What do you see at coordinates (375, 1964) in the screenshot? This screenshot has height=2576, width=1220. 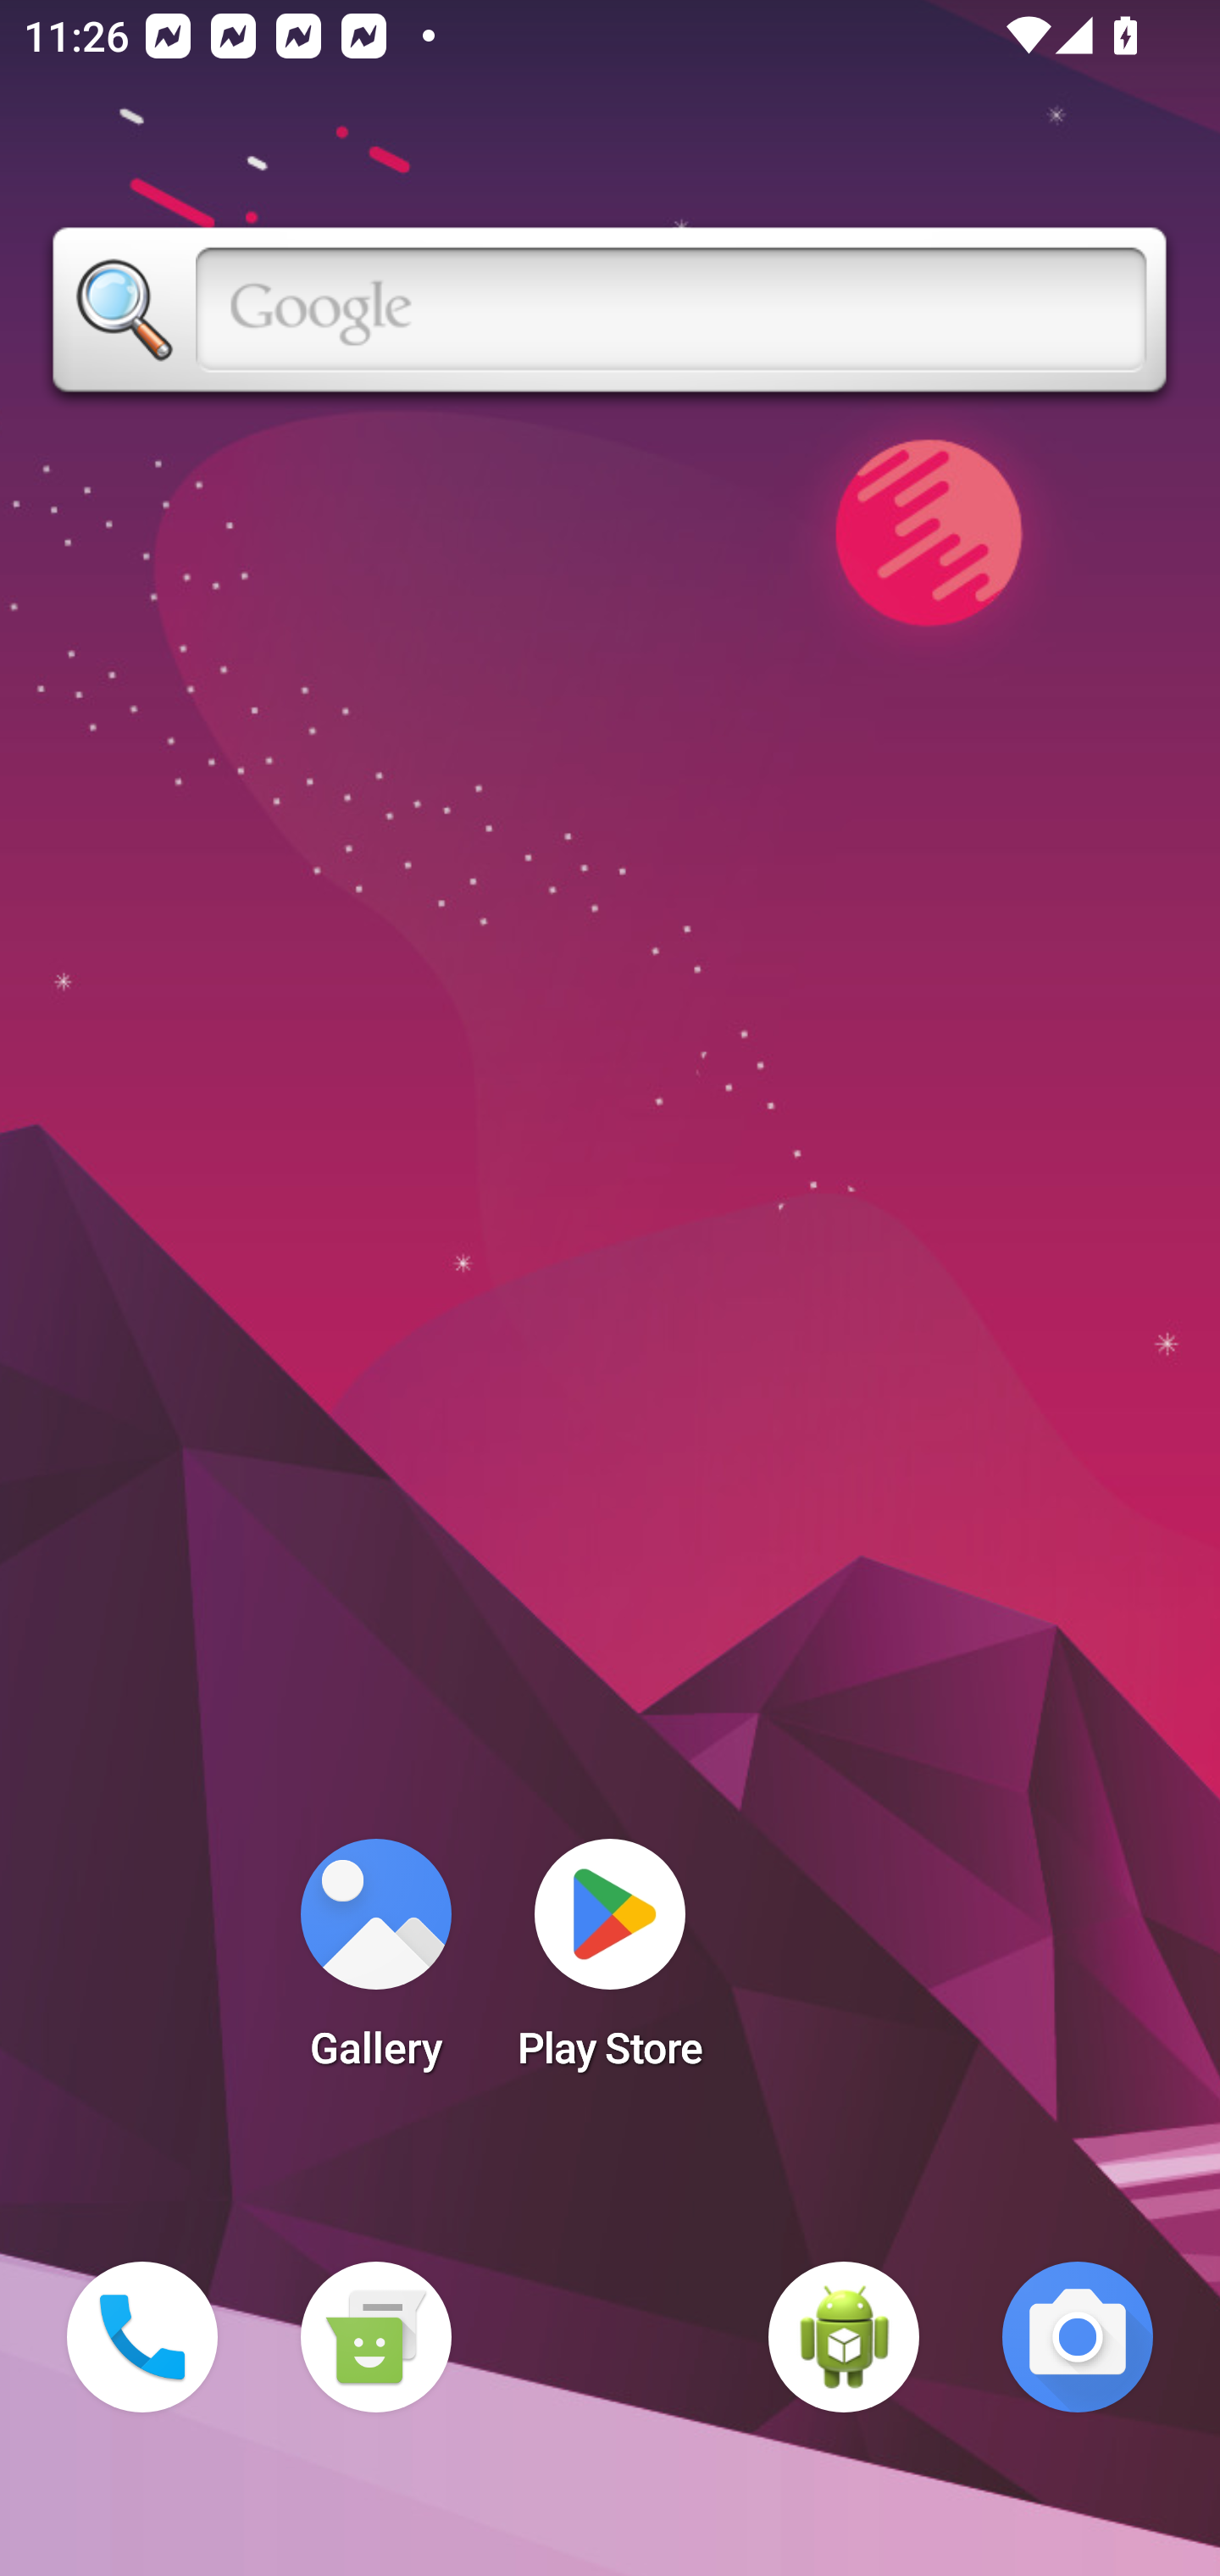 I see `Gallery` at bounding box center [375, 1964].